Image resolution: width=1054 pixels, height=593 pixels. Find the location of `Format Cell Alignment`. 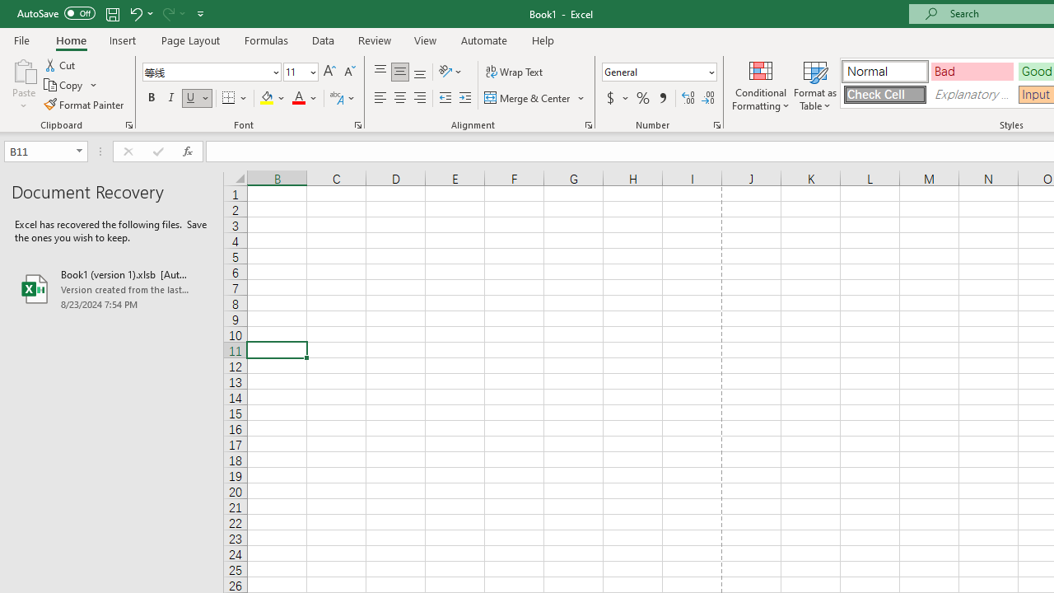

Format Cell Alignment is located at coordinates (588, 125).